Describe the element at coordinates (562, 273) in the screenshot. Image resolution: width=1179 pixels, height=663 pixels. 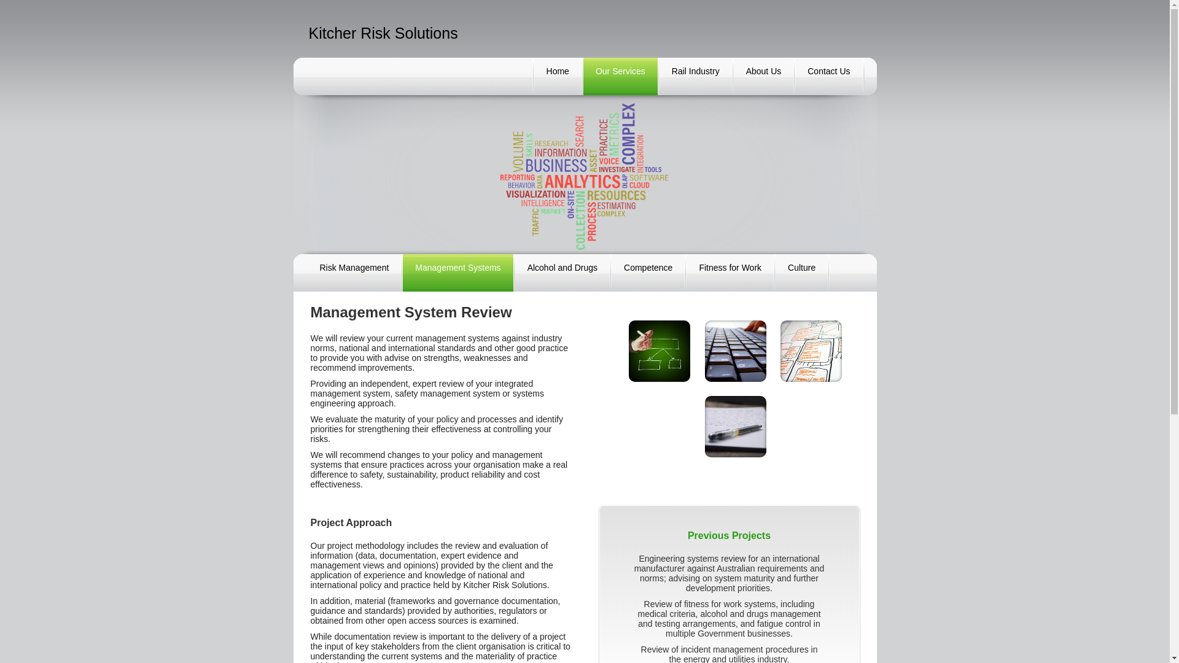
I see `Alcohol and Drugs` at that location.